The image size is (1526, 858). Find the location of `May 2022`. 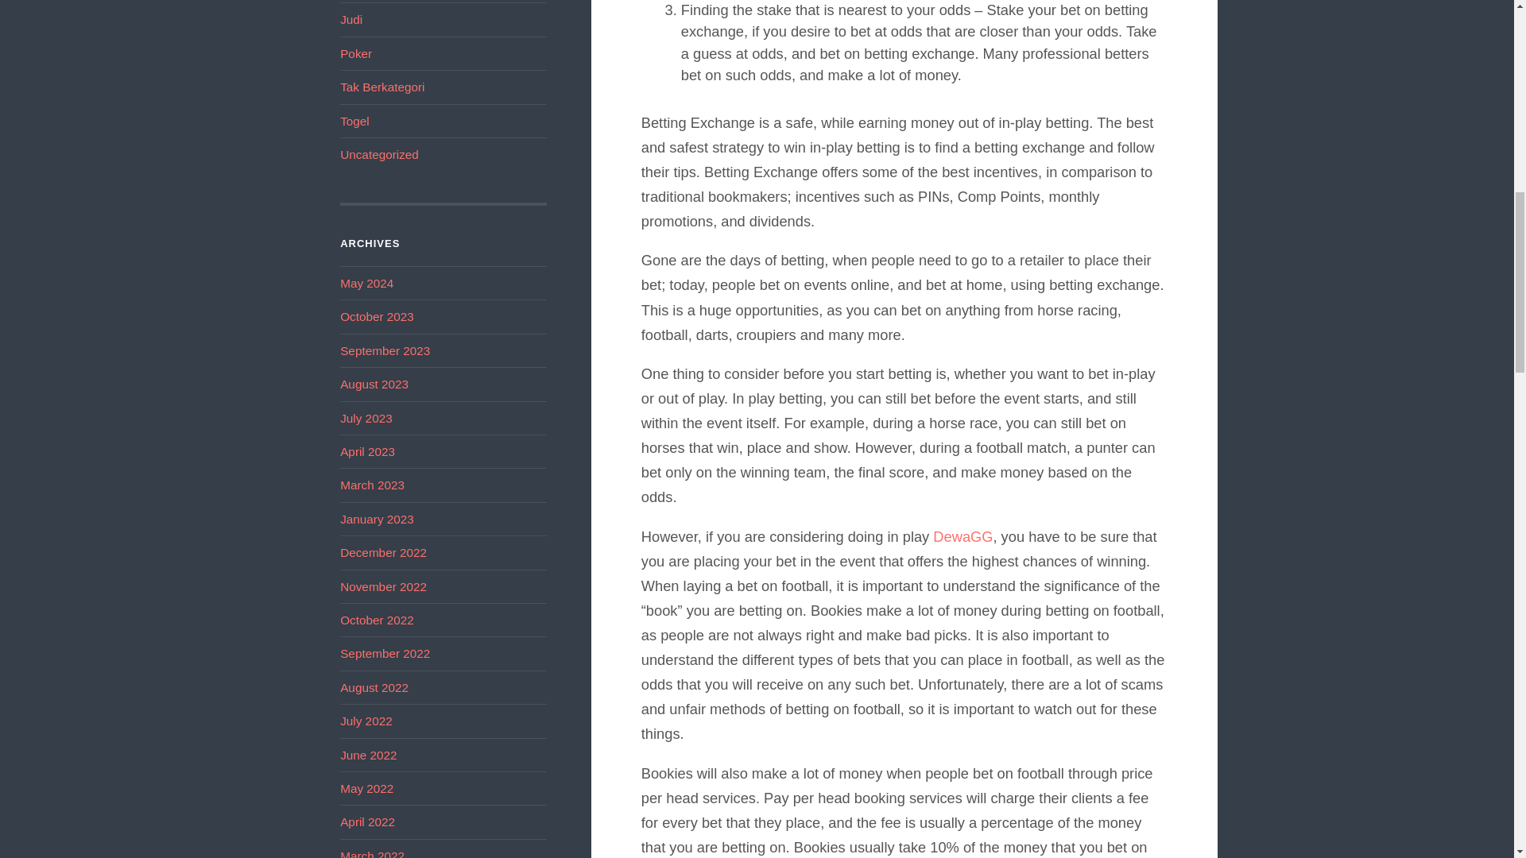

May 2022 is located at coordinates (367, 788).